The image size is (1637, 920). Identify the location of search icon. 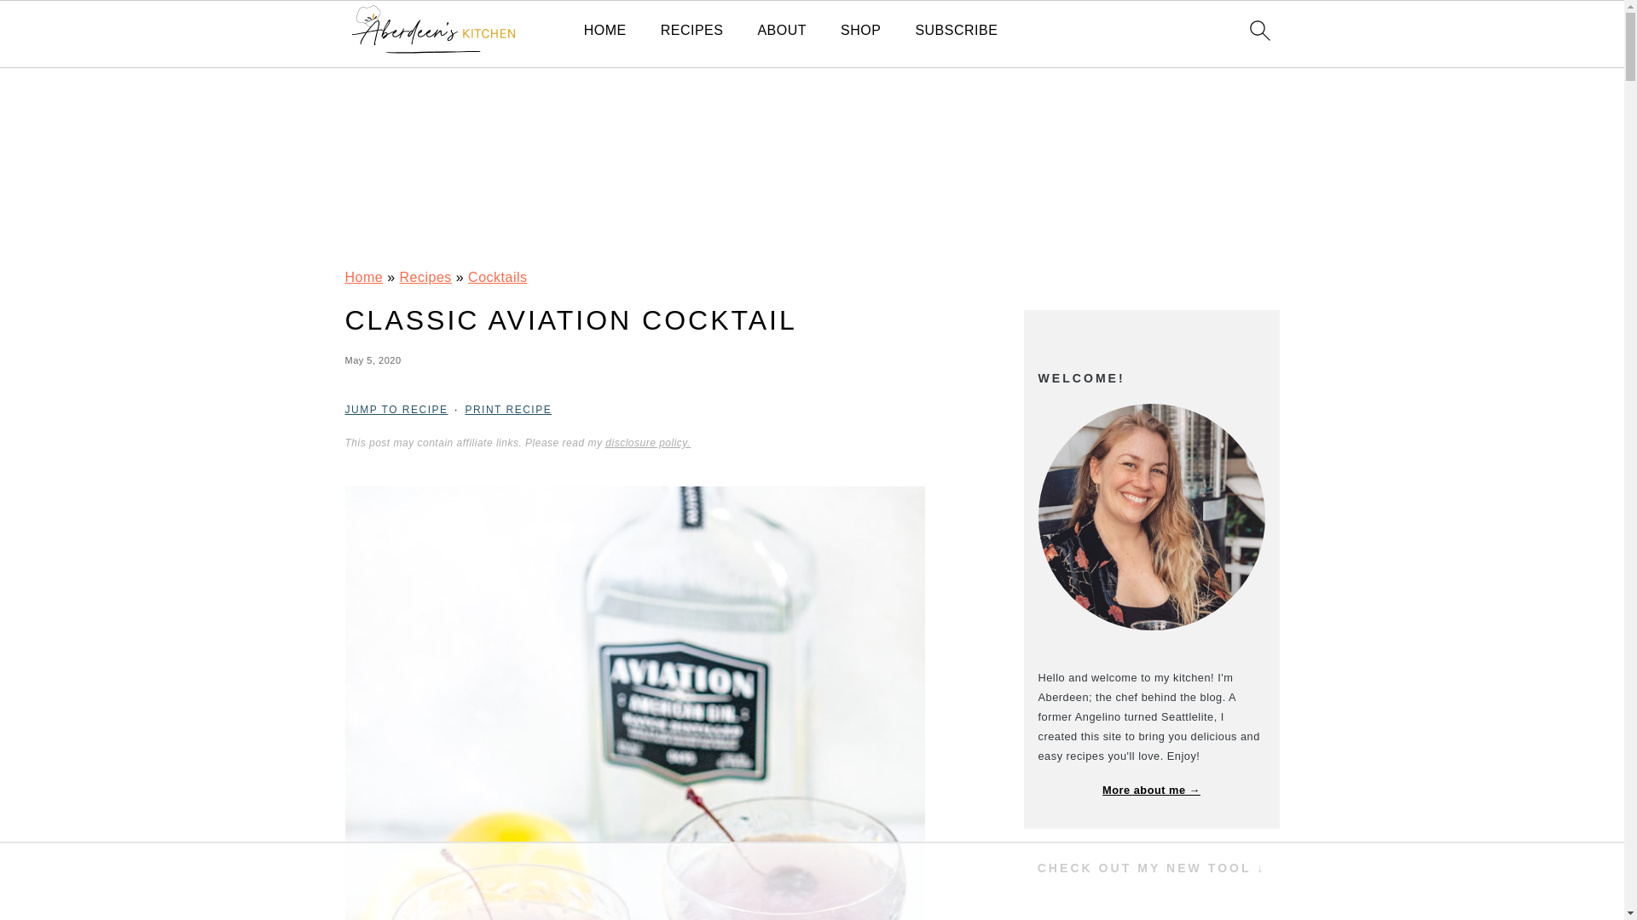
(1258, 30).